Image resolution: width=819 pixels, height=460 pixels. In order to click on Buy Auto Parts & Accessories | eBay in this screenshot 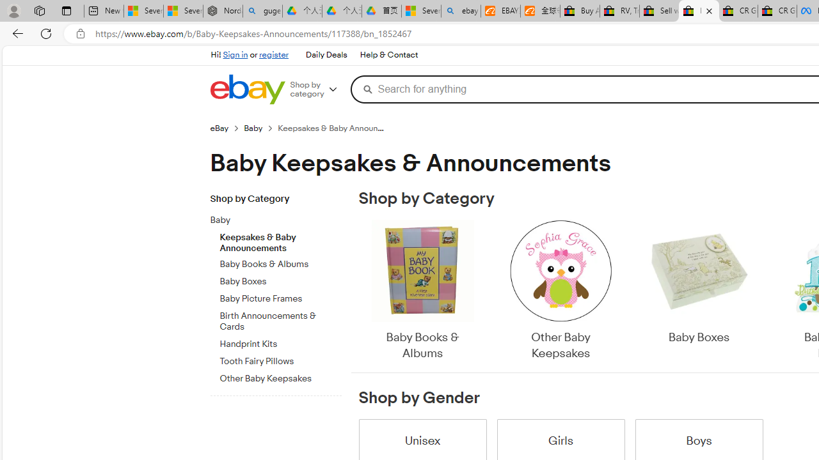, I will do `click(580, 11)`.